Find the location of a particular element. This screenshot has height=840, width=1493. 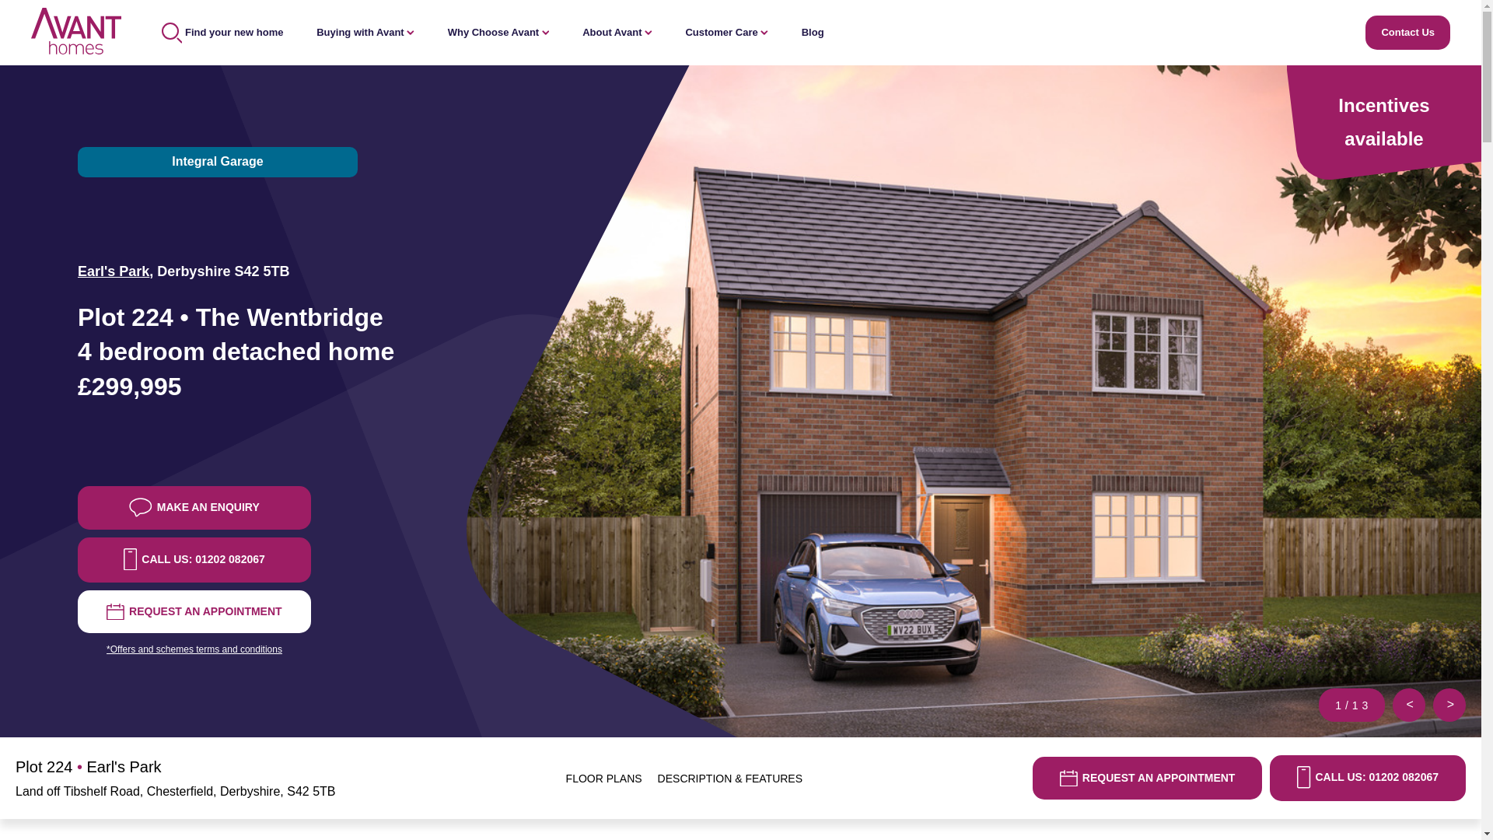

About Avant is located at coordinates (617, 31).